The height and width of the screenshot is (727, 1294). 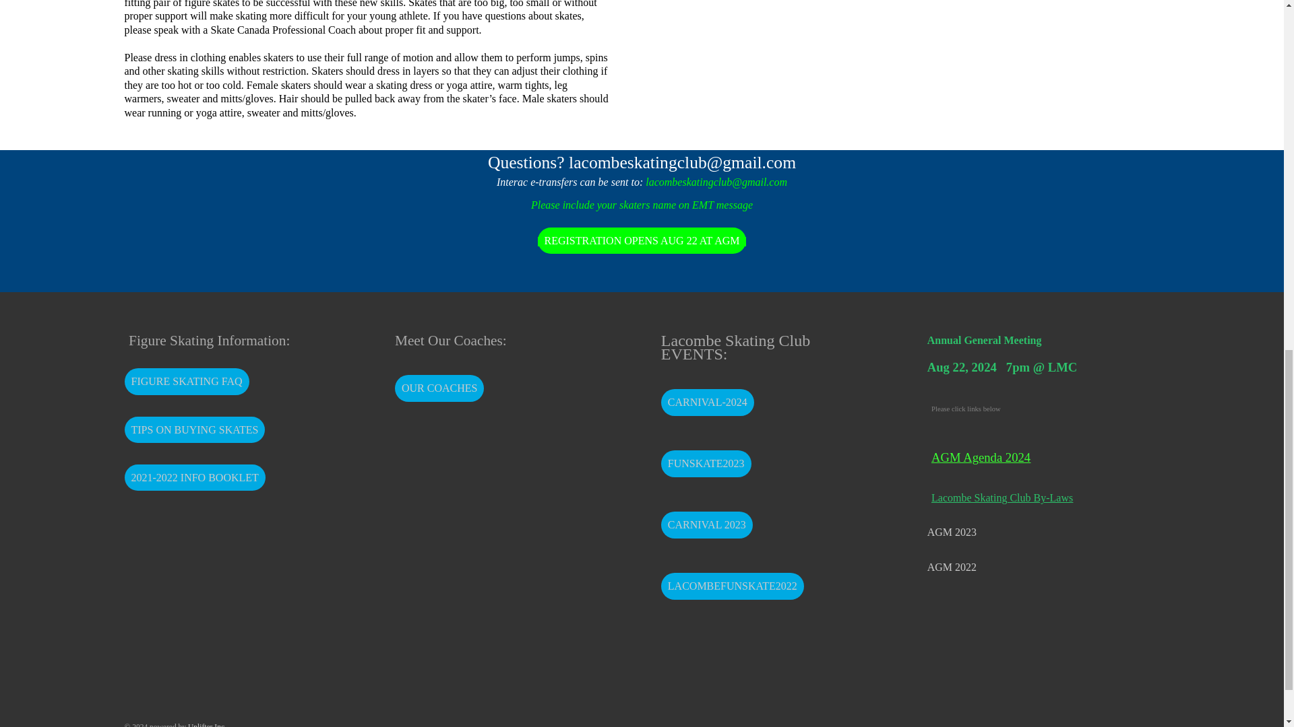 I want to click on TIPS ON BUYING SKATES, so click(x=194, y=429).